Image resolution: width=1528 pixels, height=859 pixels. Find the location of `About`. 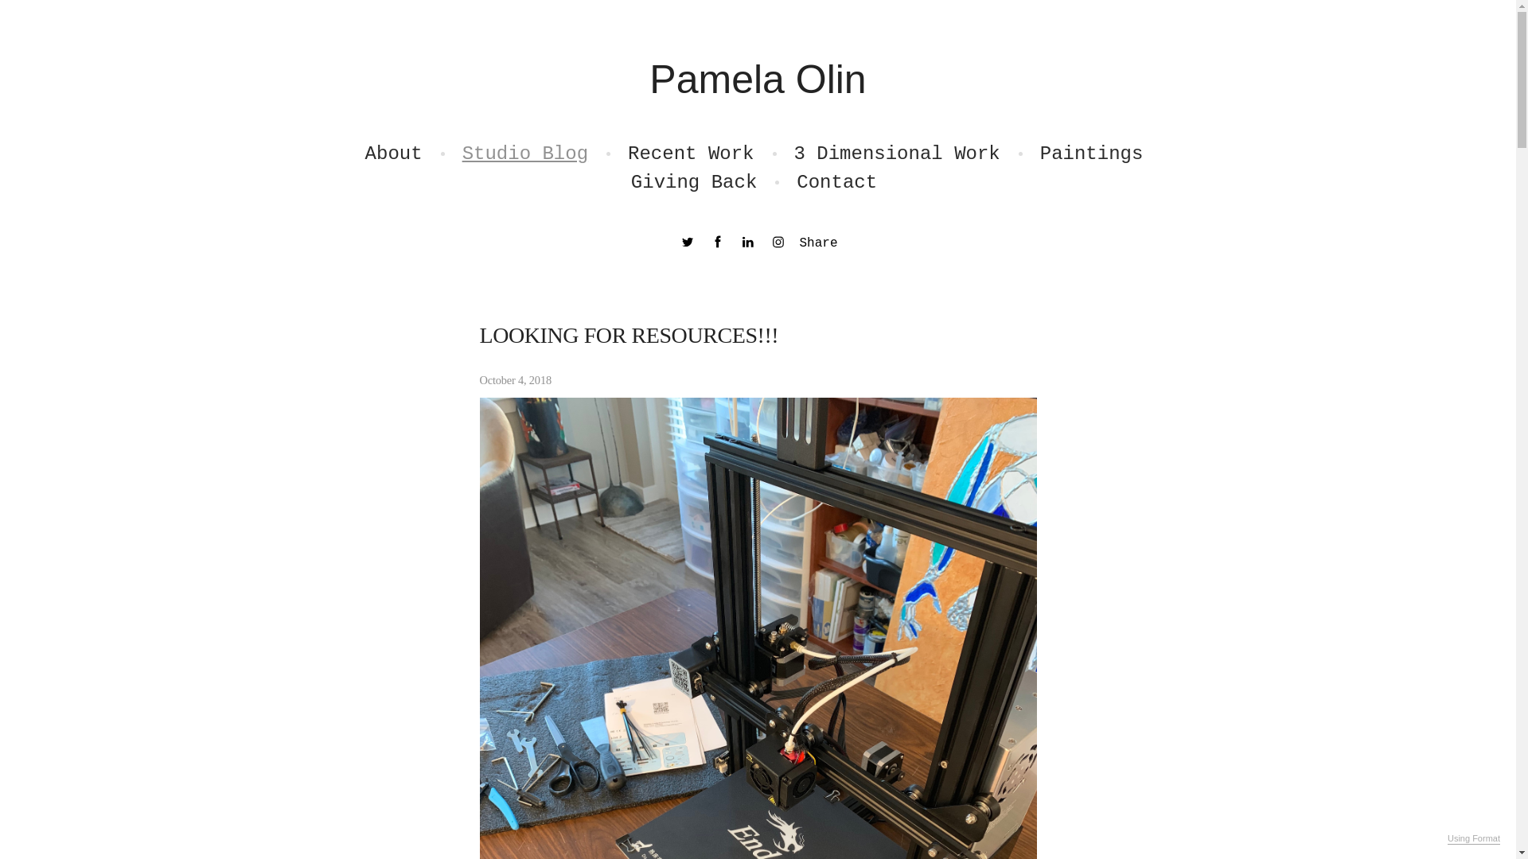

About is located at coordinates (393, 154).